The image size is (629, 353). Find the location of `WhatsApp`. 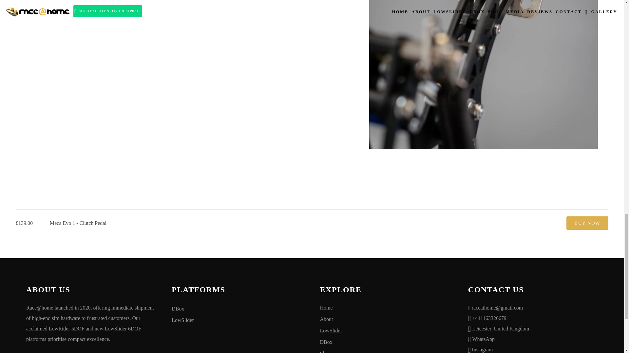

WhatsApp is located at coordinates (483, 339).